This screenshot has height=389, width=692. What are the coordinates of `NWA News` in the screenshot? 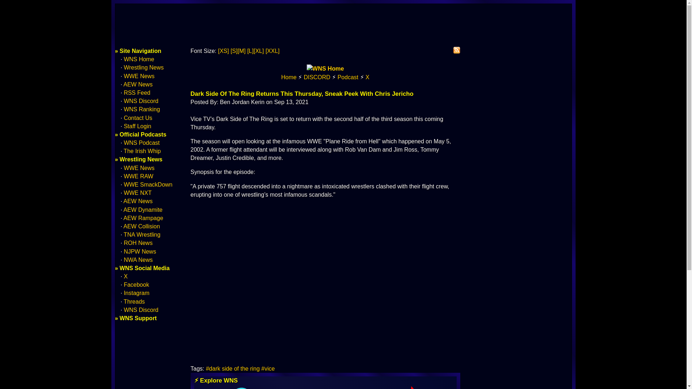 It's located at (138, 260).